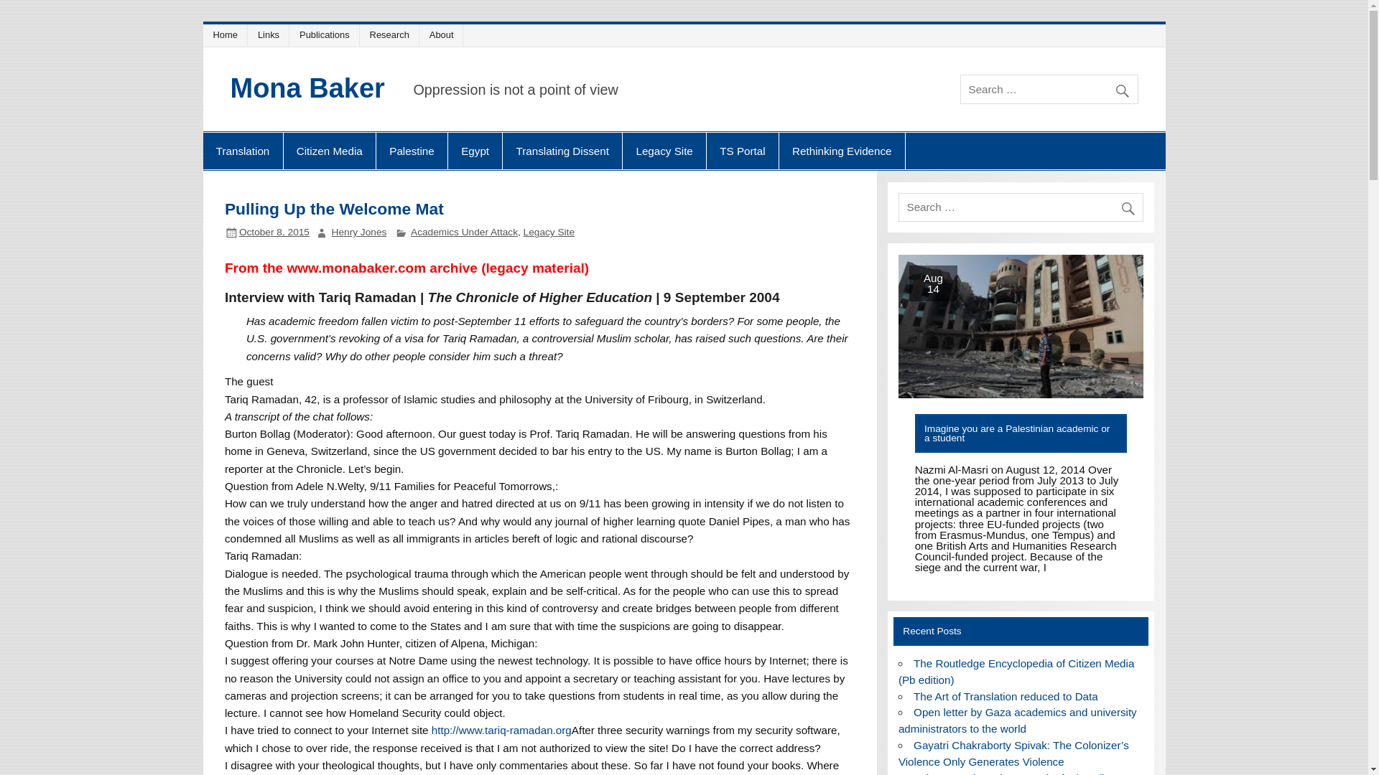  What do you see at coordinates (359, 232) in the screenshot?
I see `View all posts by Henry Jones` at bounding box center [359, 232].